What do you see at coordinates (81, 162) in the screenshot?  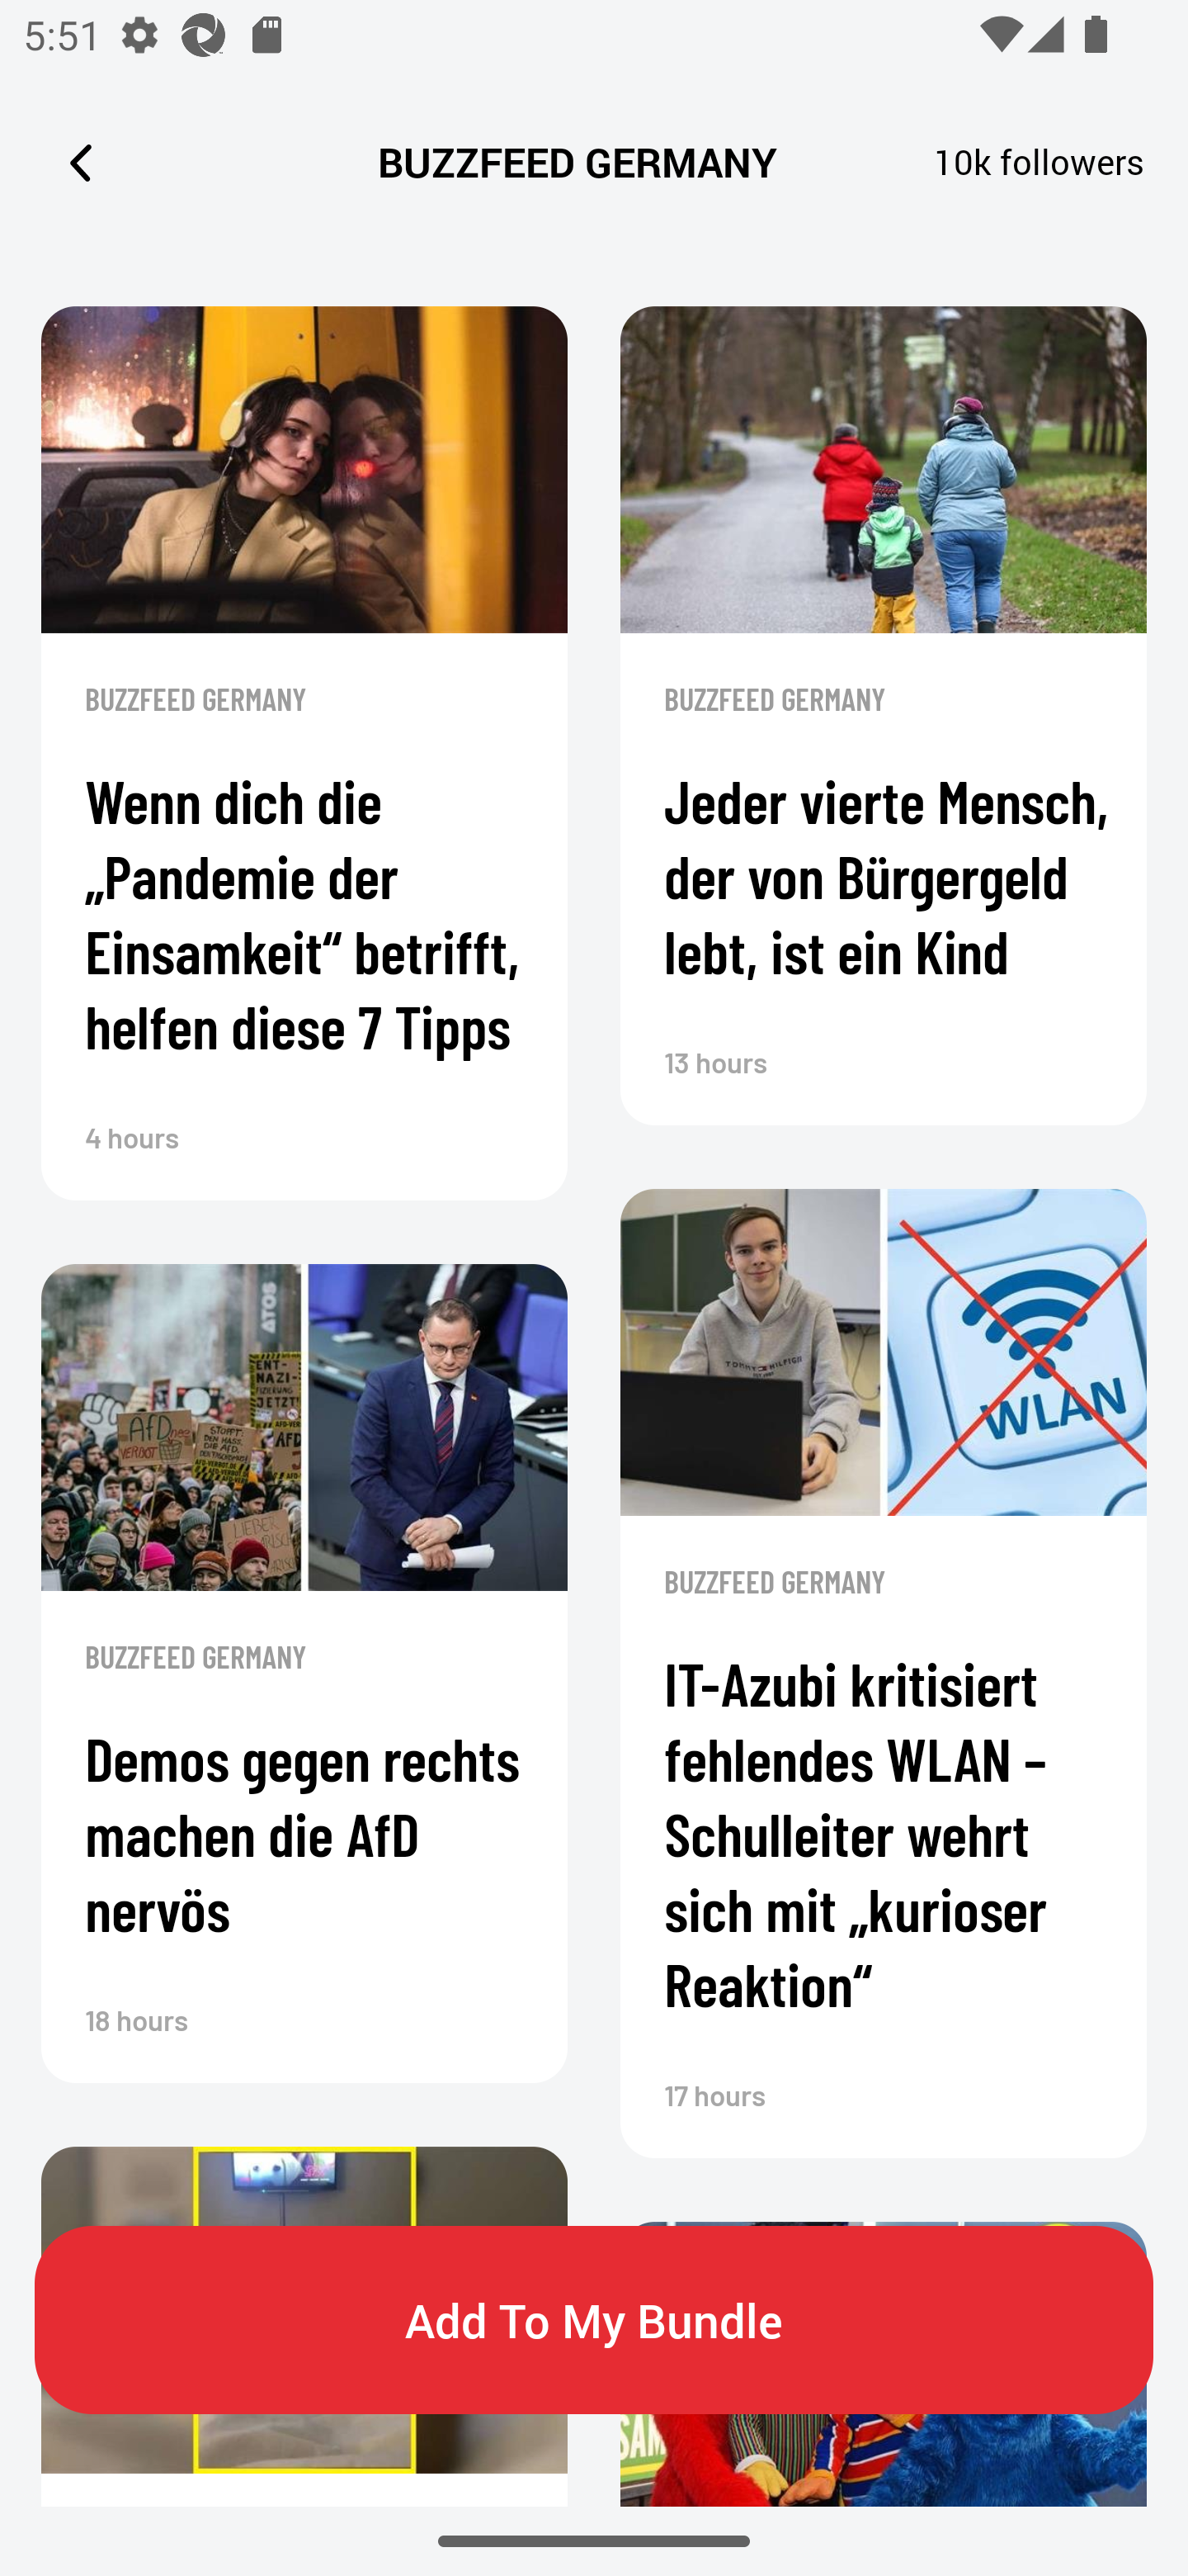 I see `Leading Icon` at bounding box center [81, 162].